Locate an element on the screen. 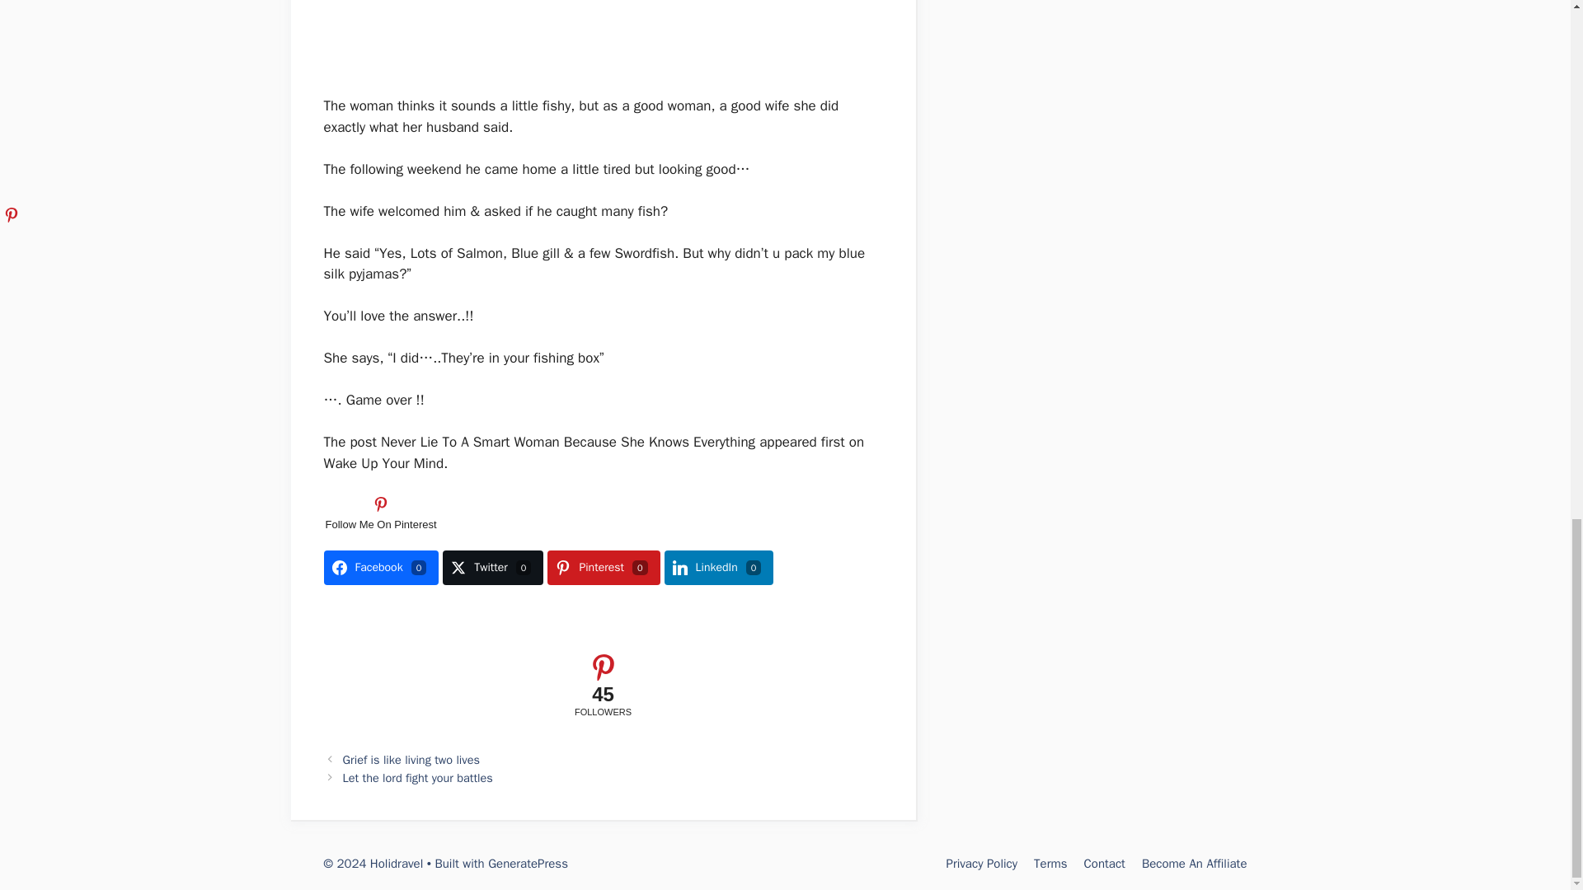 The width and height of the screenshot is (1583, 890). Let the lord fight your battles is located at coordinates (417, 778).